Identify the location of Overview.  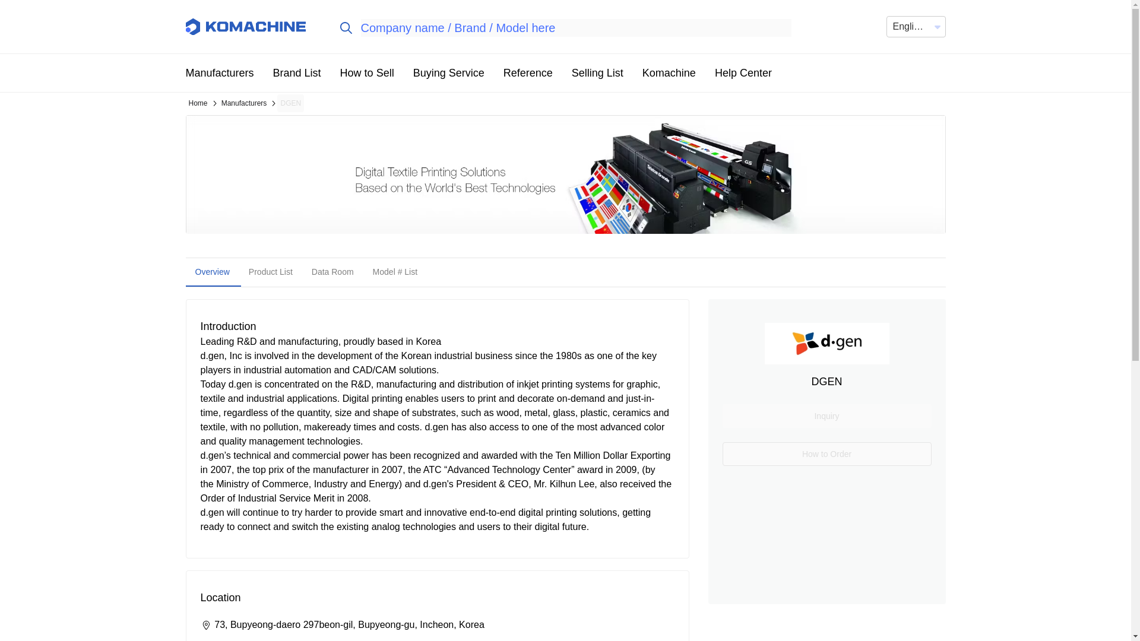
(211, 272).